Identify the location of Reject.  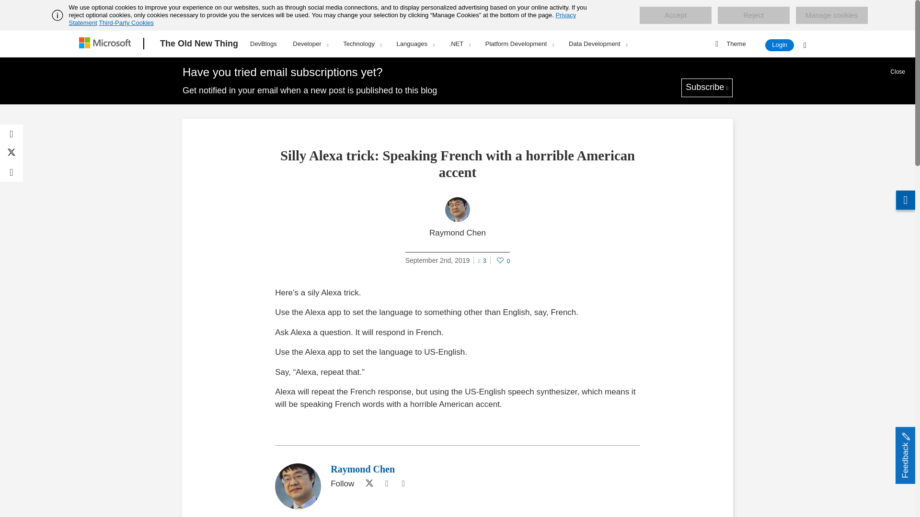
(753, 15).